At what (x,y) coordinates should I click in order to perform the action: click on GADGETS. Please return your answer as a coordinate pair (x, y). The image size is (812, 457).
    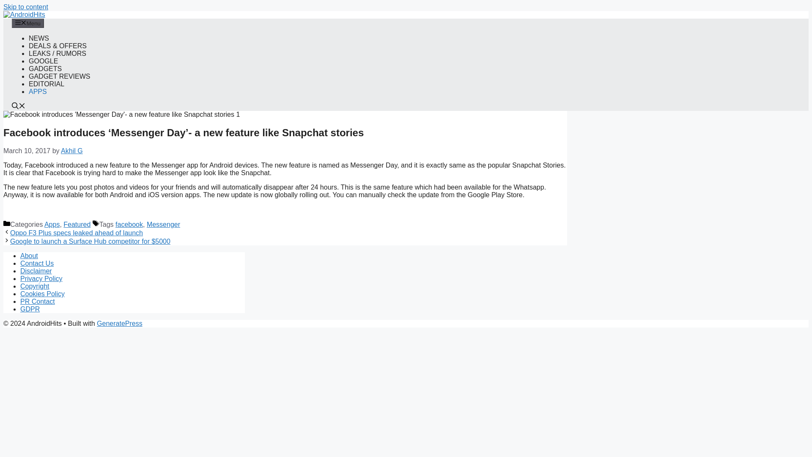
    Looking at the image, I should click on (45, 69).